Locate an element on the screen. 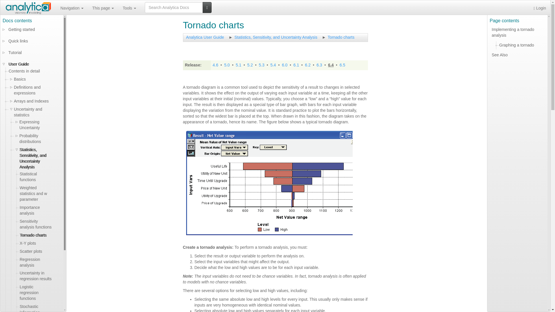 This screenshot has width=555, height=312. Navigation is located at coordinates (72, 8).